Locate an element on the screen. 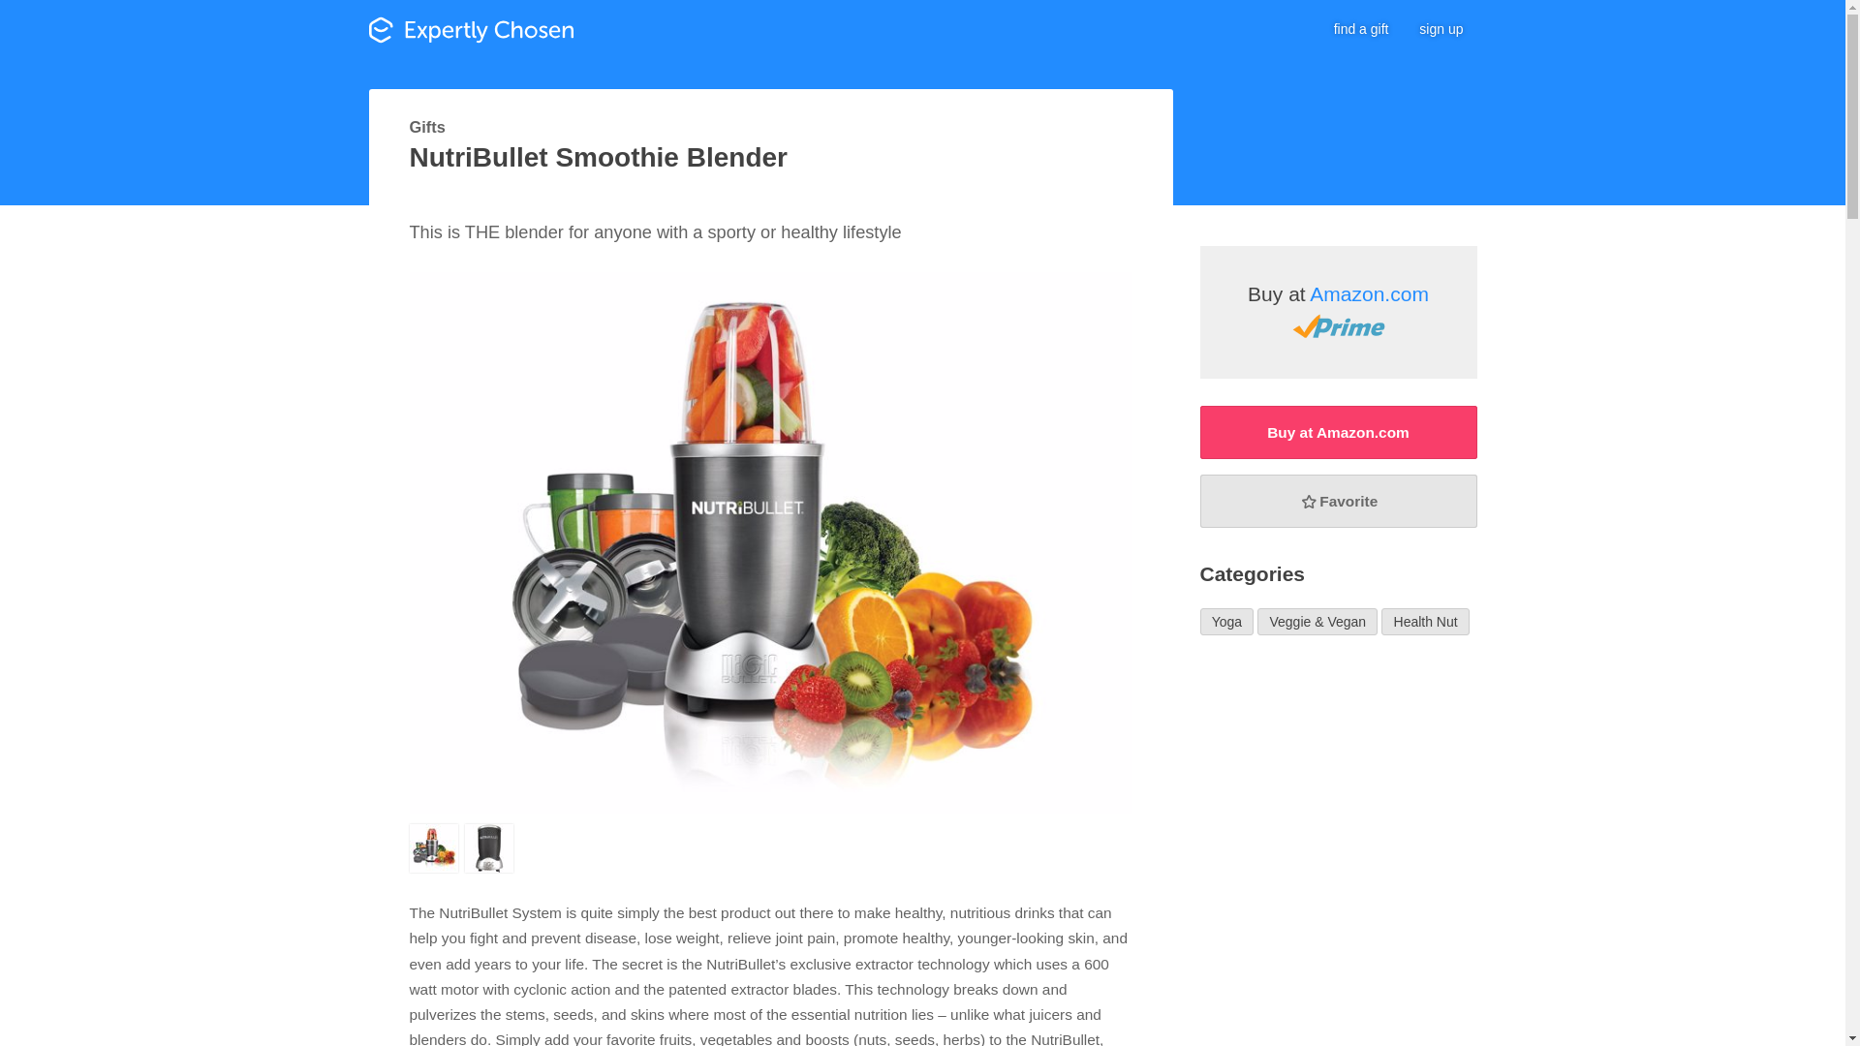 The height and width of the screenshot is (1046, 1860). Shortlist gift is located at coordinates (1338, 502).